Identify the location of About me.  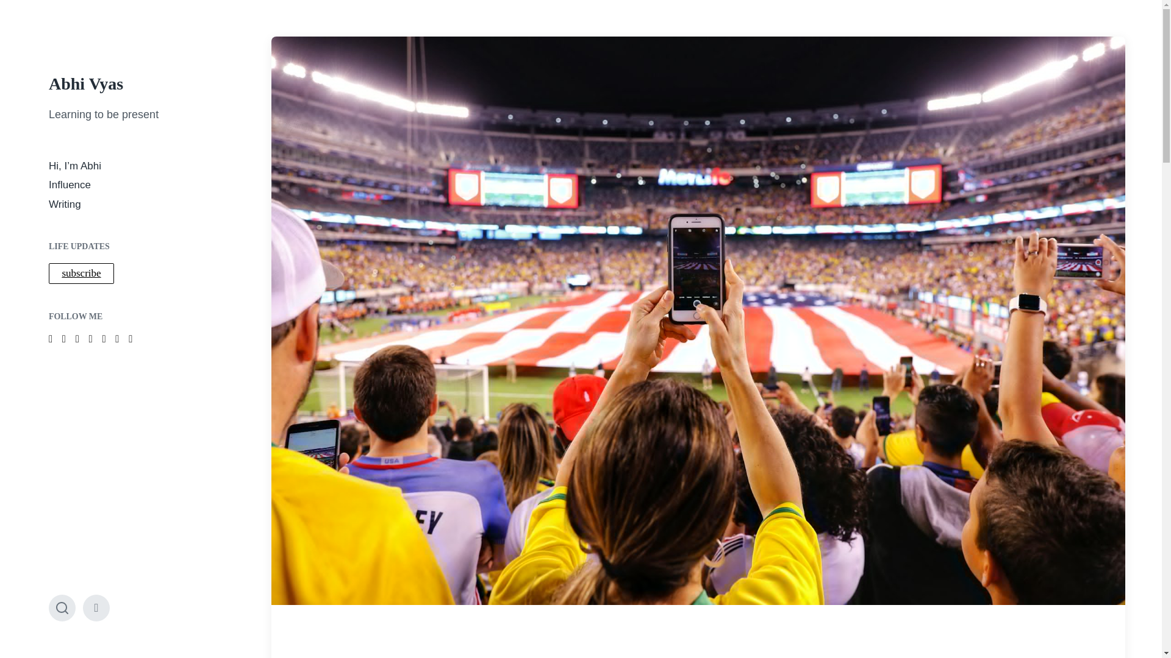
(96, 608).